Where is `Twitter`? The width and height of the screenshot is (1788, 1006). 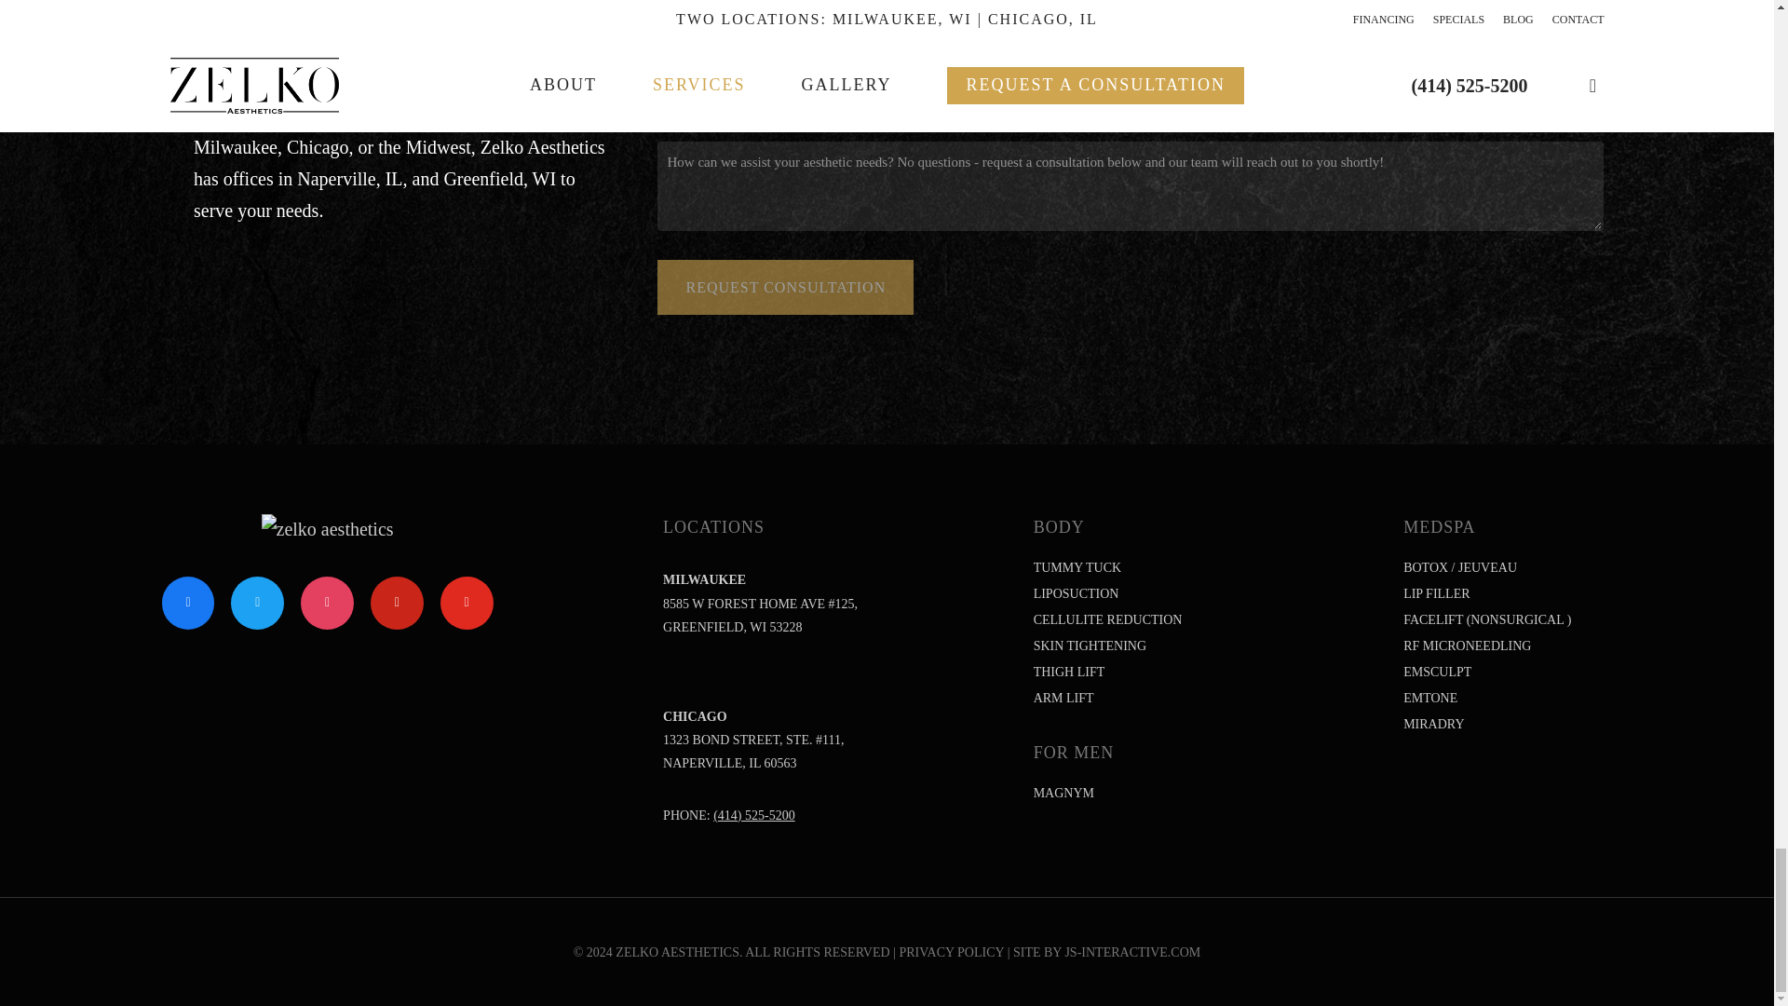 Twitter is located at coordinates (257, 604).